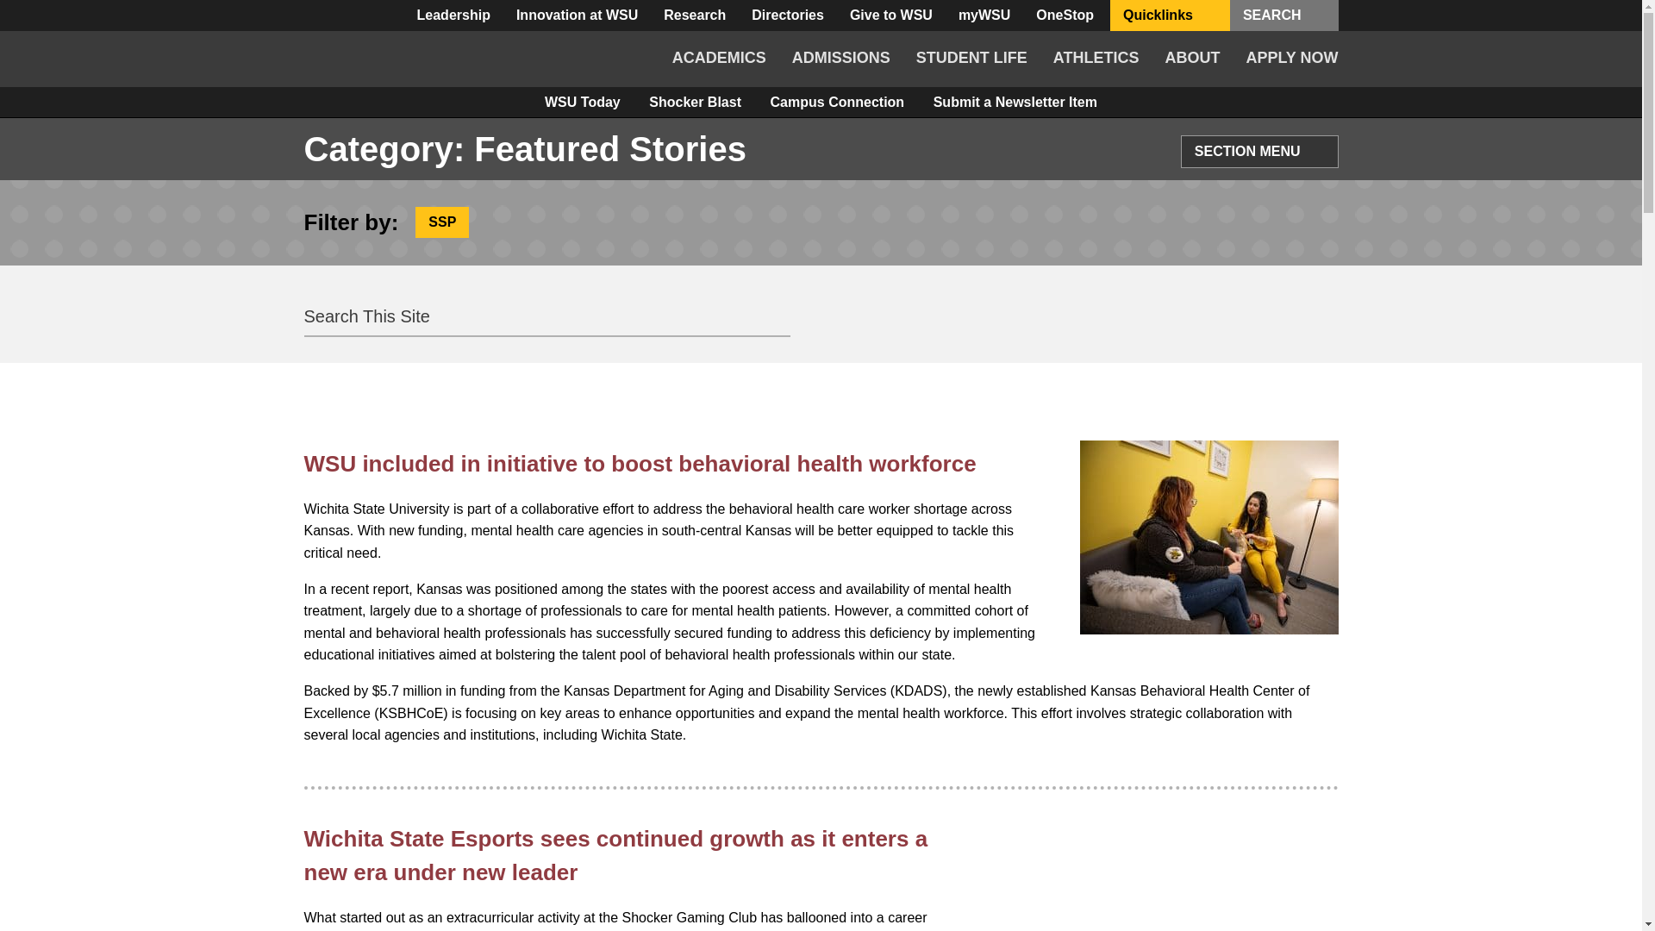 This screenshot has height=931, width=1655. Describe the element at coordinates (1208, 16) in the screenshot. I see `Open Quicklinks` at that location.